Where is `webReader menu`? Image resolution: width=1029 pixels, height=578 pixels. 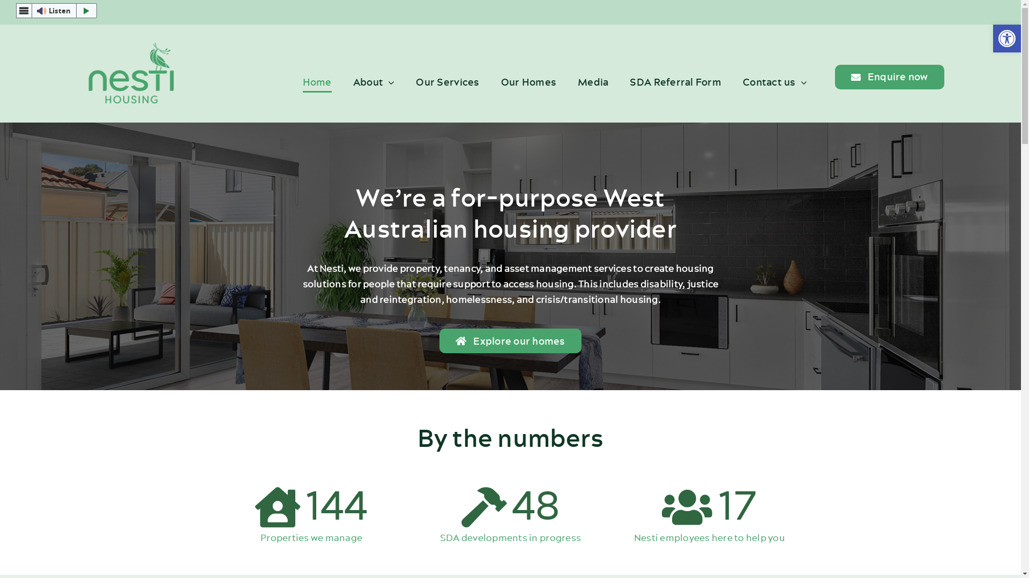
webReader menu is located at coordinates (24, 11).